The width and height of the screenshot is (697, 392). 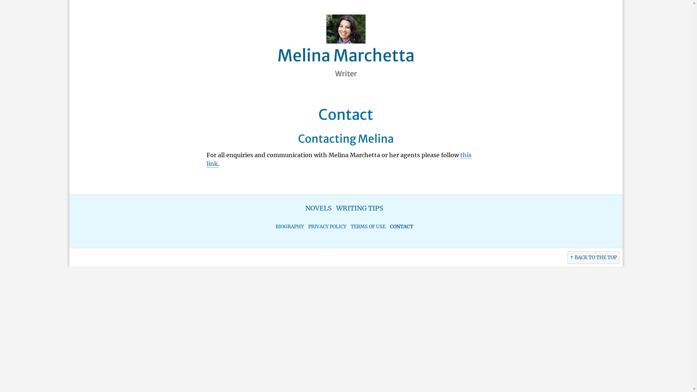 I want to click on this link, so click(x=339, y=160).